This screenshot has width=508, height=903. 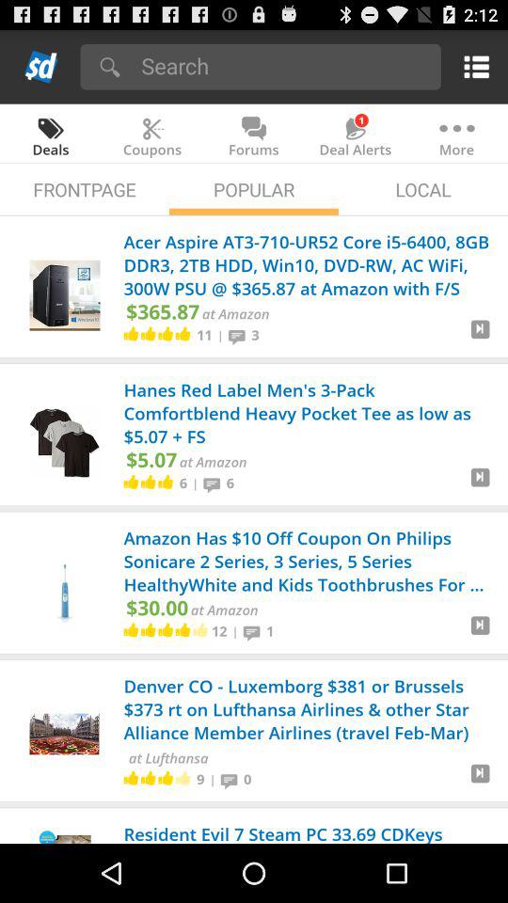 What do you see at coordinates (247, 779) in the screenshot?
I see `swipe until the 0 item` at bounding box center [247, 779].